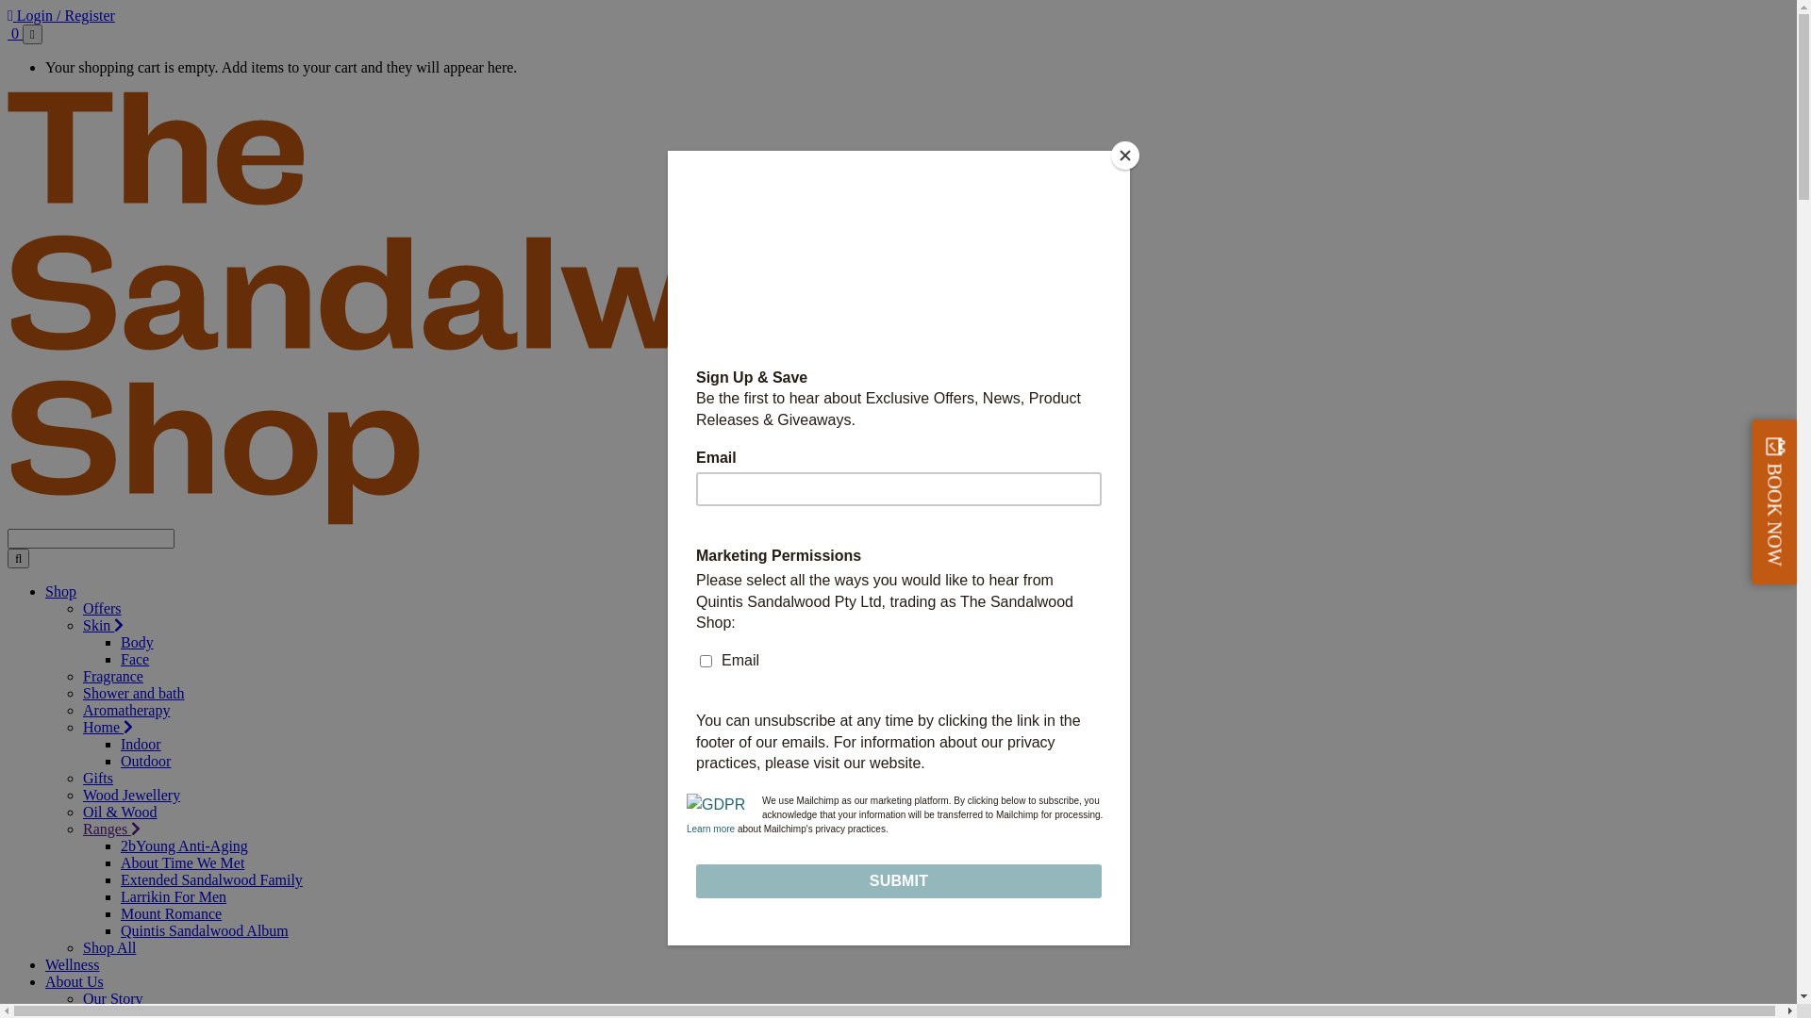  What do you see at coordinates (72, 965) in the screenshot?
I see `Wellness` at bounding box center [72, 965].